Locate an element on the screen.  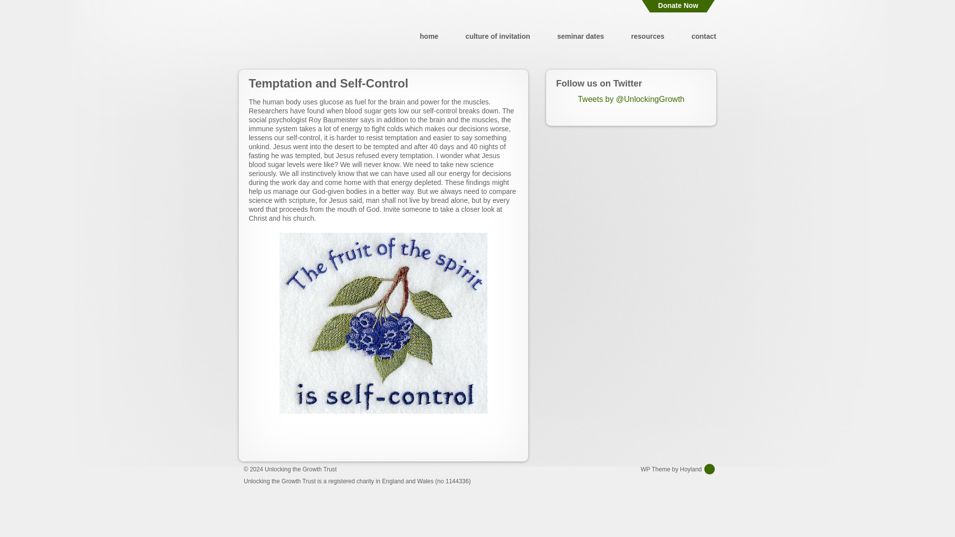
seminar dates is located at coordinates (580, 36).